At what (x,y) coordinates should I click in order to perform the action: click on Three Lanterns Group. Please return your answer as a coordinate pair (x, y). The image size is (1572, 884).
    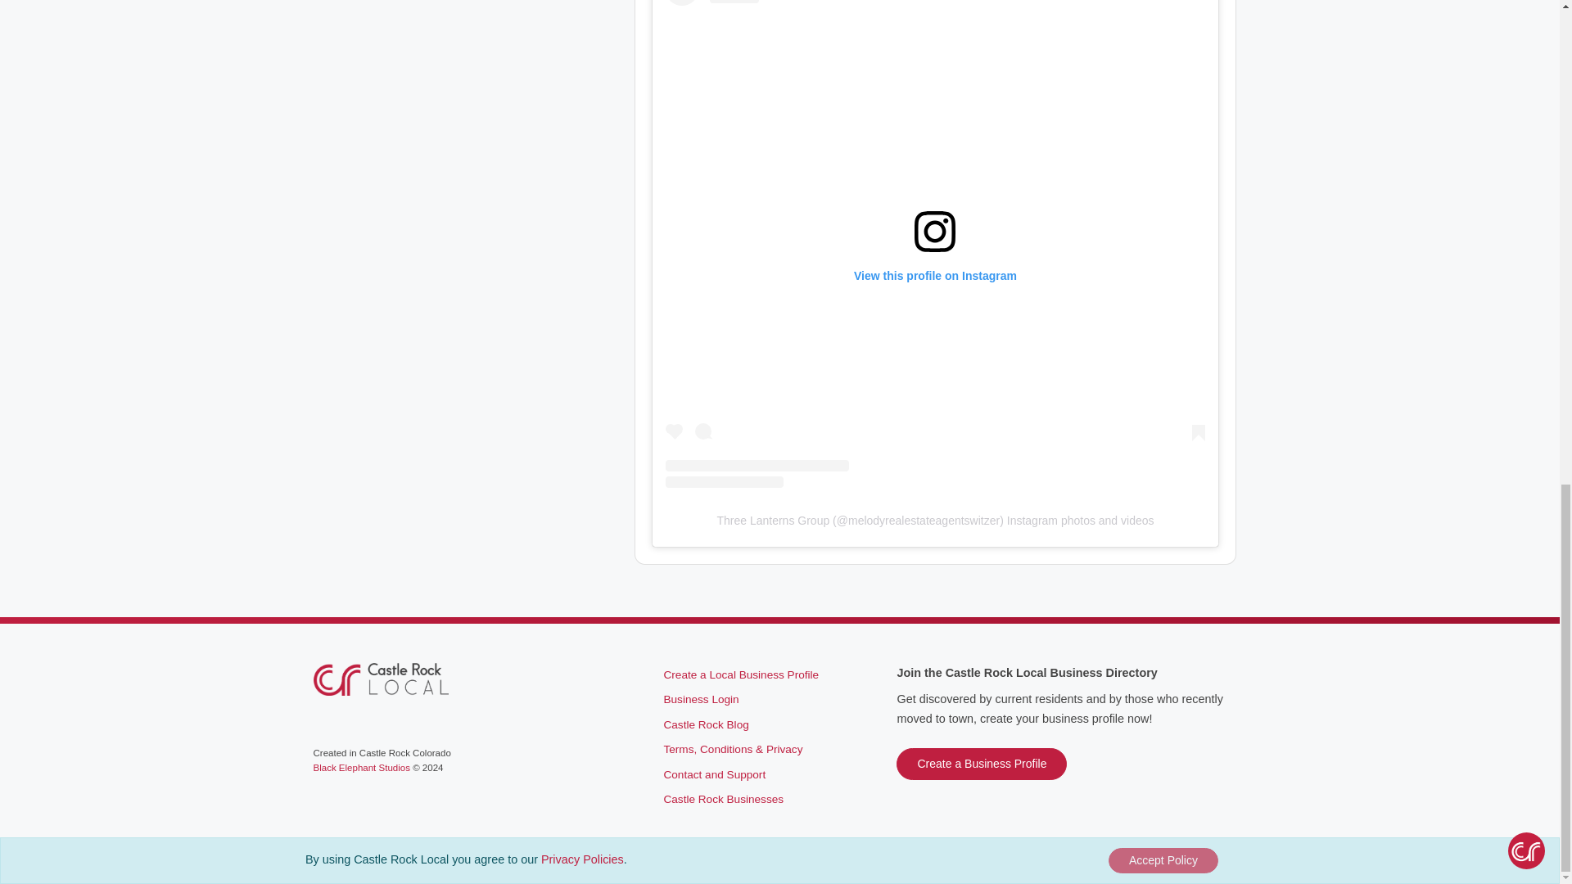
    Looking at the image, I should click on (773, 520).